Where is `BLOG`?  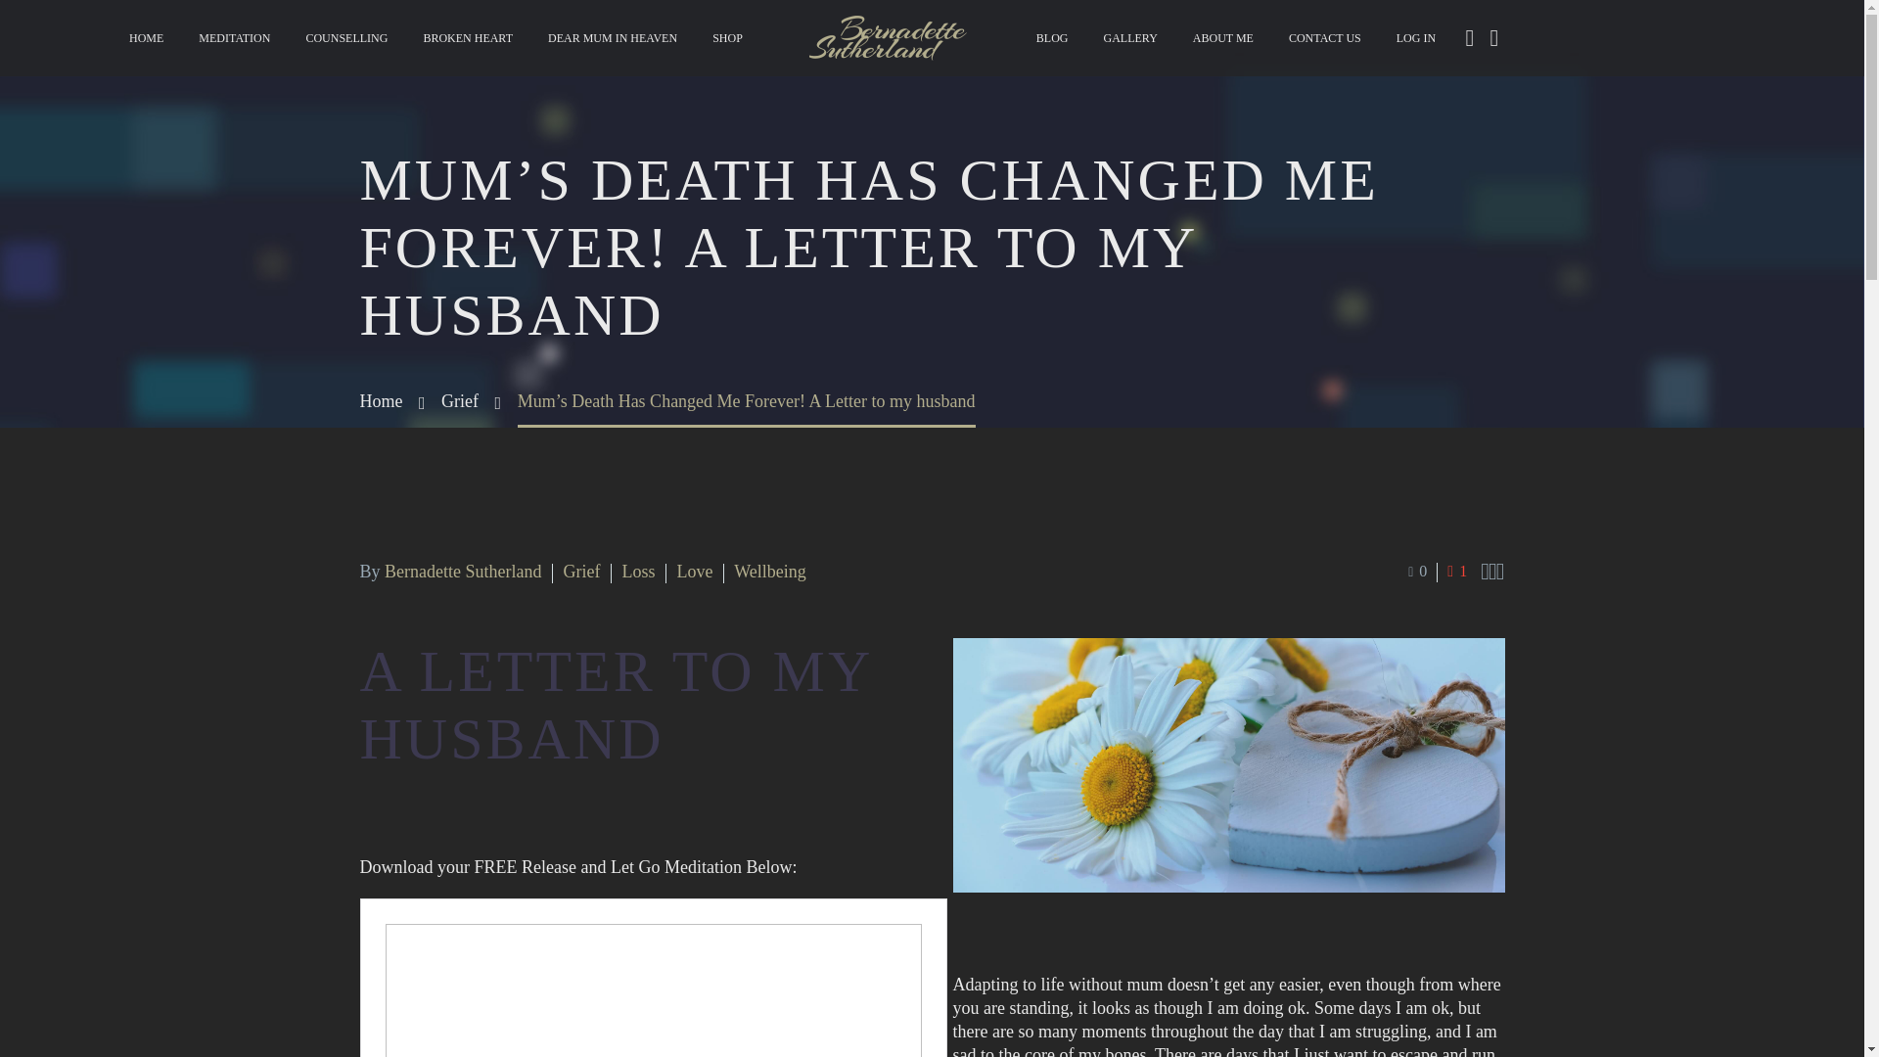 BLOG is located at coordinates (1053, 38).